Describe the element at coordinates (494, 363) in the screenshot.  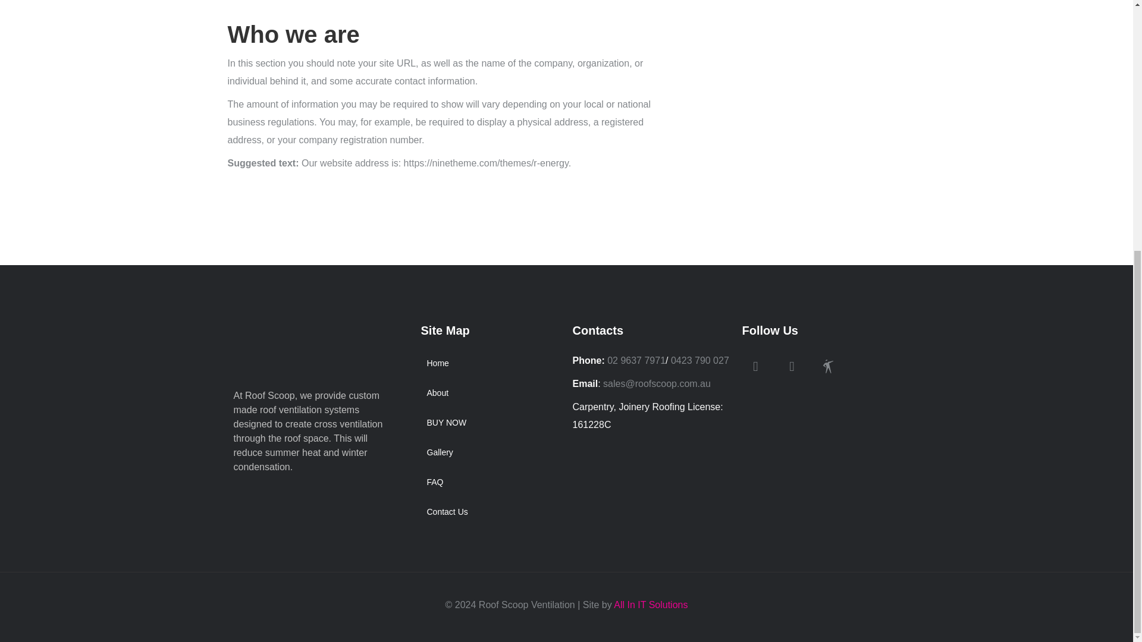
I see `Home` at that location.